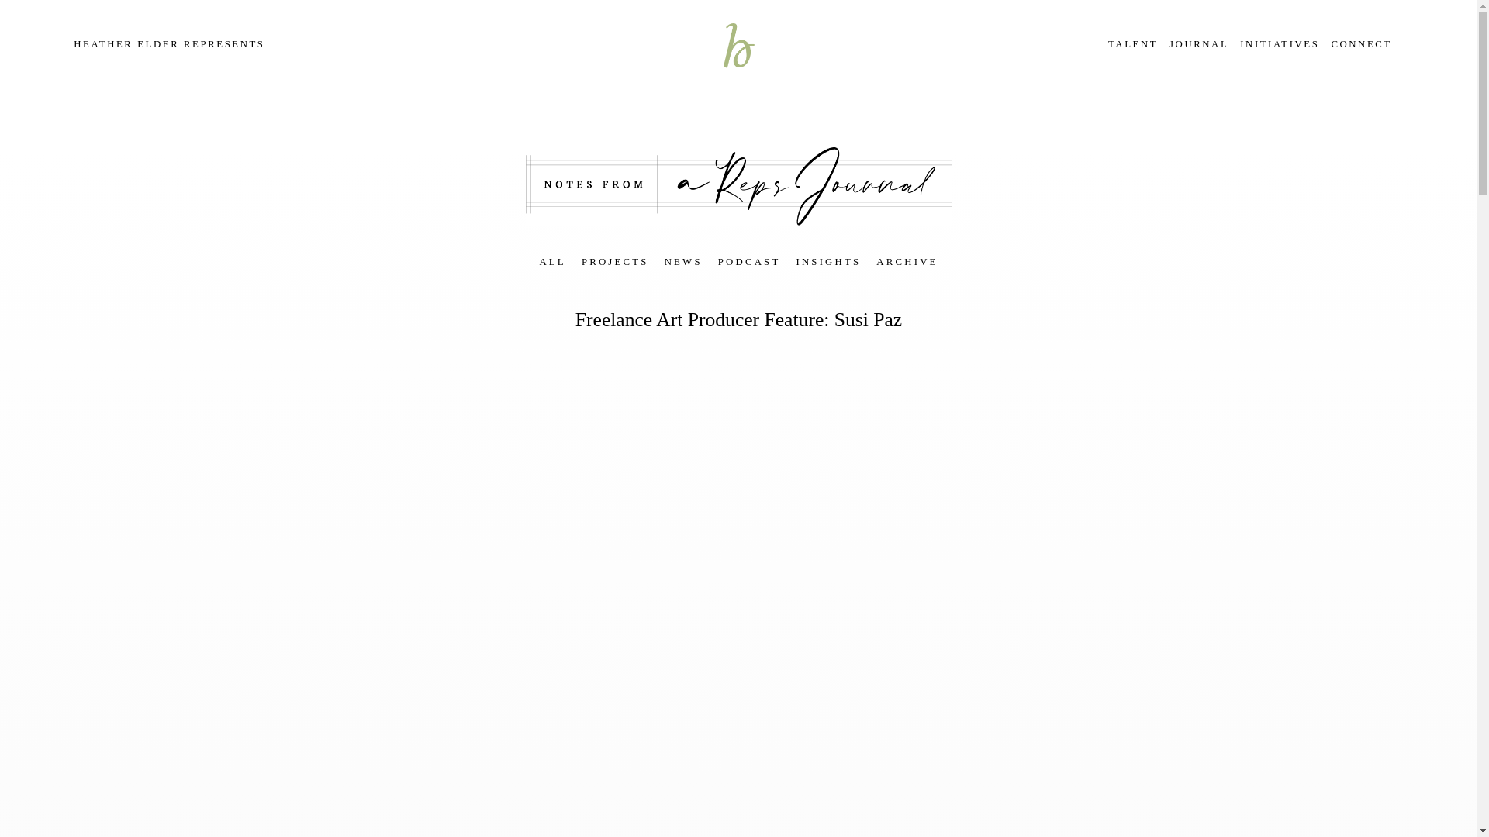 The image size is (1489, 837). Describe the element at coordinates (552, 261) in the screenshot. I see `ALL` at that location.